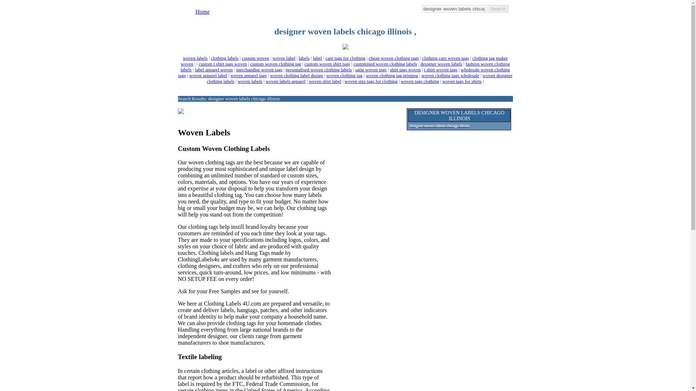 This screenshot has width=696, height=391. Describe the element at coordinates (442, 64) in the screenshot. I see `designer woven labels` at that location.